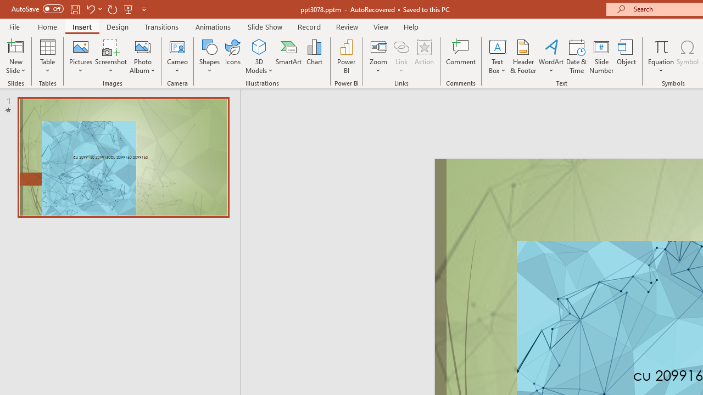 The width and height of the screenshot is (703, 395). I want to click on Chart..., so click(314, 56).